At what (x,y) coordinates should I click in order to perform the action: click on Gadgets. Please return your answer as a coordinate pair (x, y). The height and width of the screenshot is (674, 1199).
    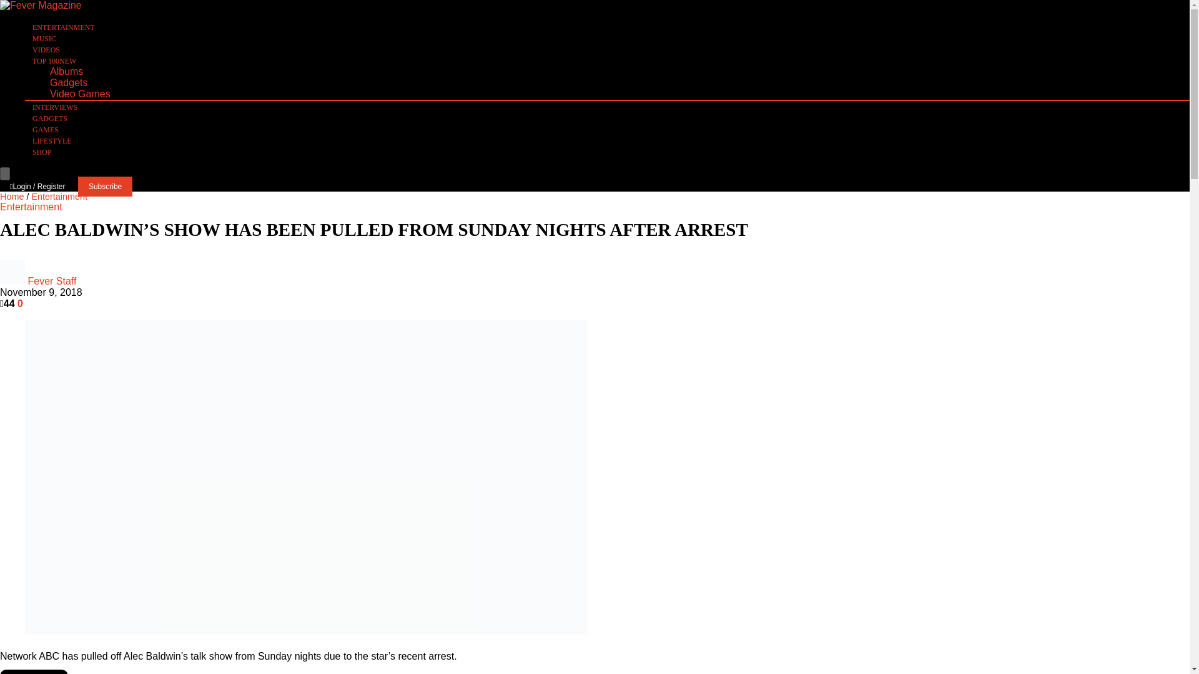
    Looking at the image, I should click on (69, 82).